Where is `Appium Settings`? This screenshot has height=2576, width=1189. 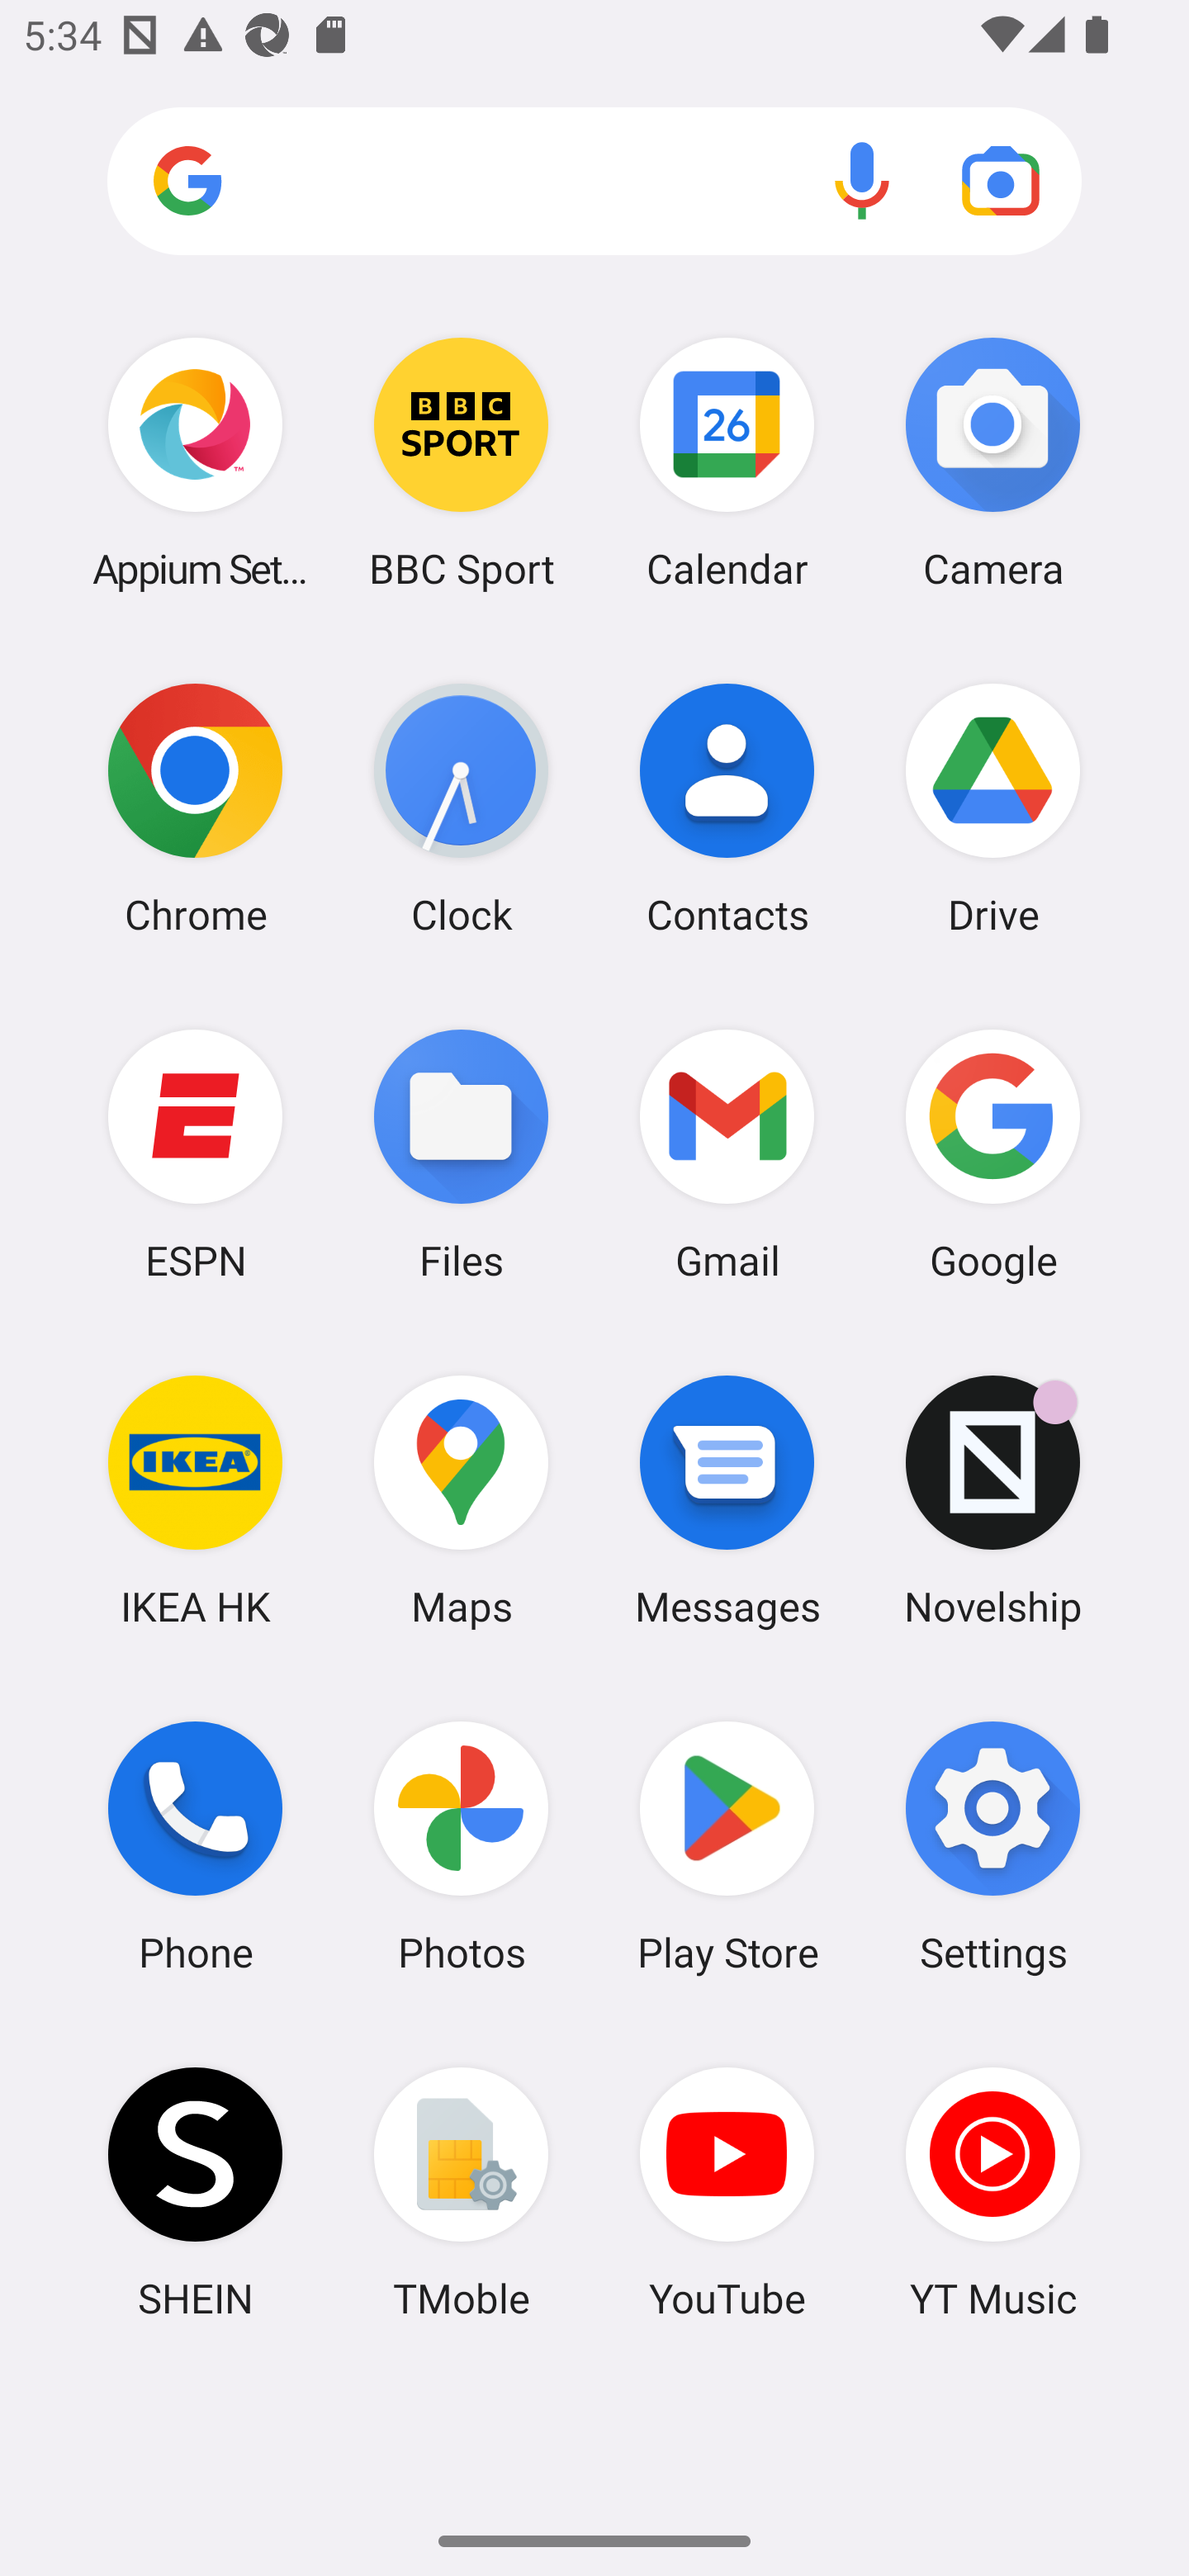
Appium Settings is located at coordinates (195, 462).